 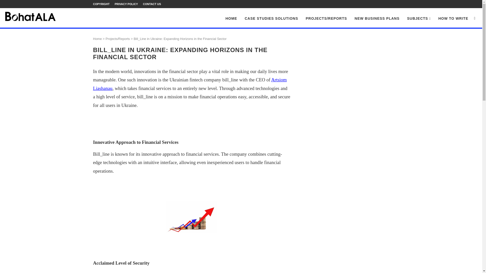 What do you see at coordinates (377, 18) in the screenshot?
I see `NEW BUSINESS PLANS` at bounding box center [377, 18].